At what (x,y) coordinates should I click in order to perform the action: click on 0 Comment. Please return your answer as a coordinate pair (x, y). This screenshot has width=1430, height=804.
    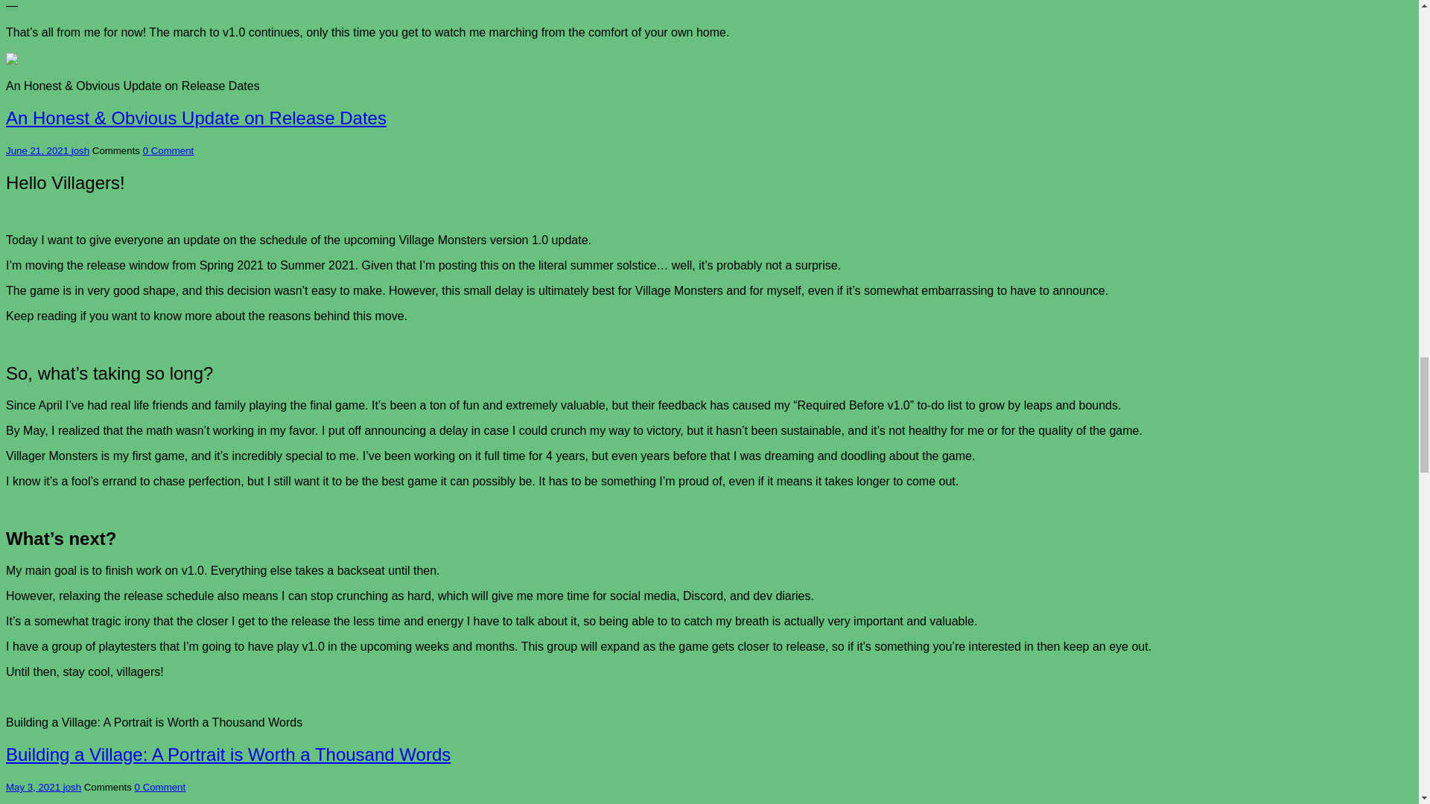
    Looking at the image, I should click on (168, 150).